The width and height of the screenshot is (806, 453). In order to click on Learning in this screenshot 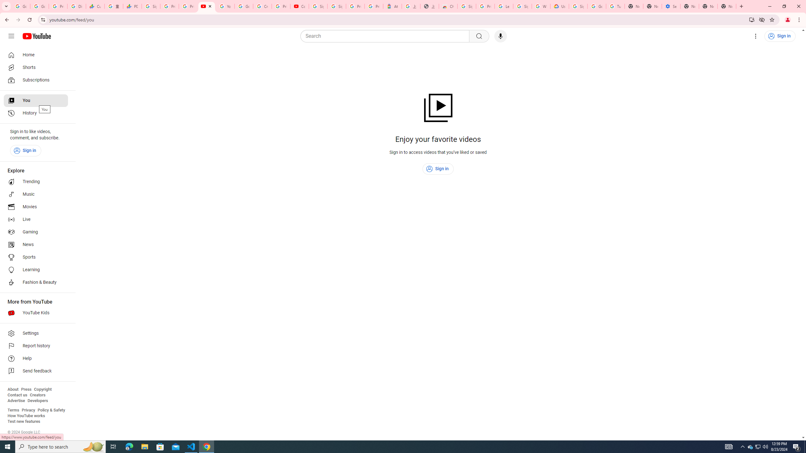, I will do `click(36, 270)`.